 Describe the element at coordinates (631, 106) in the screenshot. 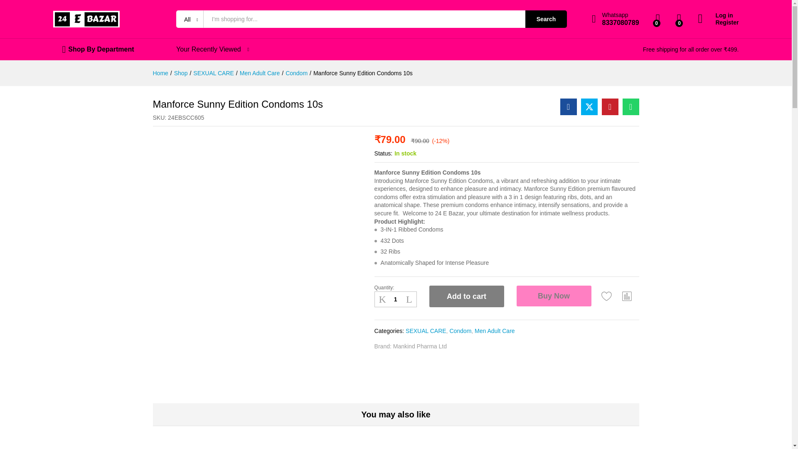

I see `Manforce Sunny Edition Condoms 10s` at that location.